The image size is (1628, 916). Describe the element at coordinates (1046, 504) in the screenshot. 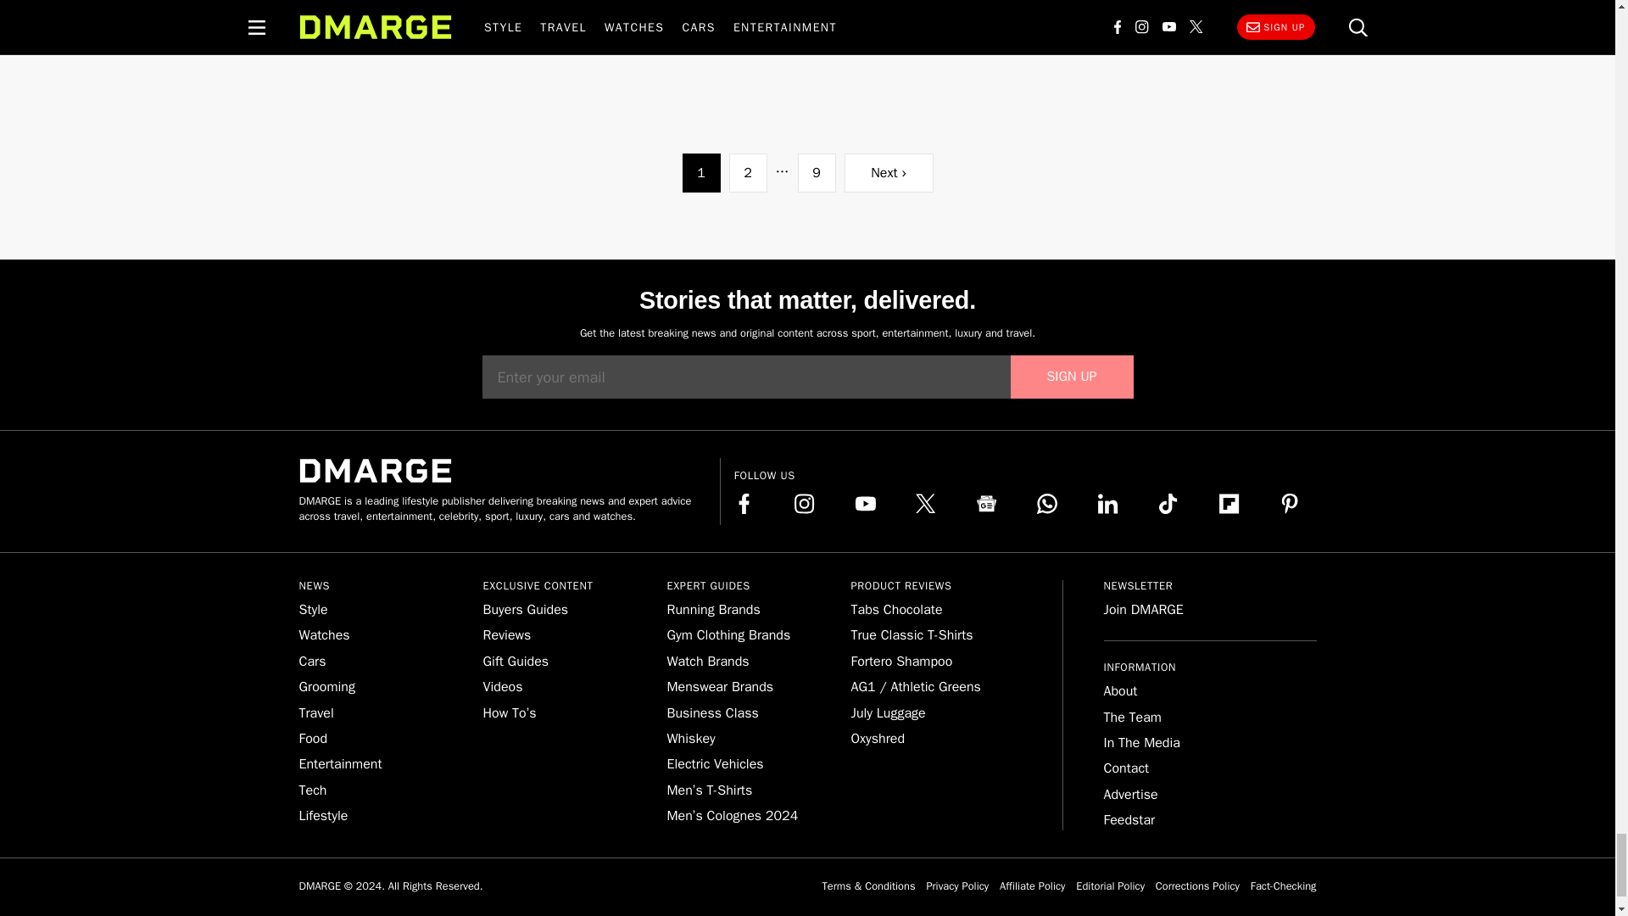

I see `Visit us on WhatsApp` at that location.